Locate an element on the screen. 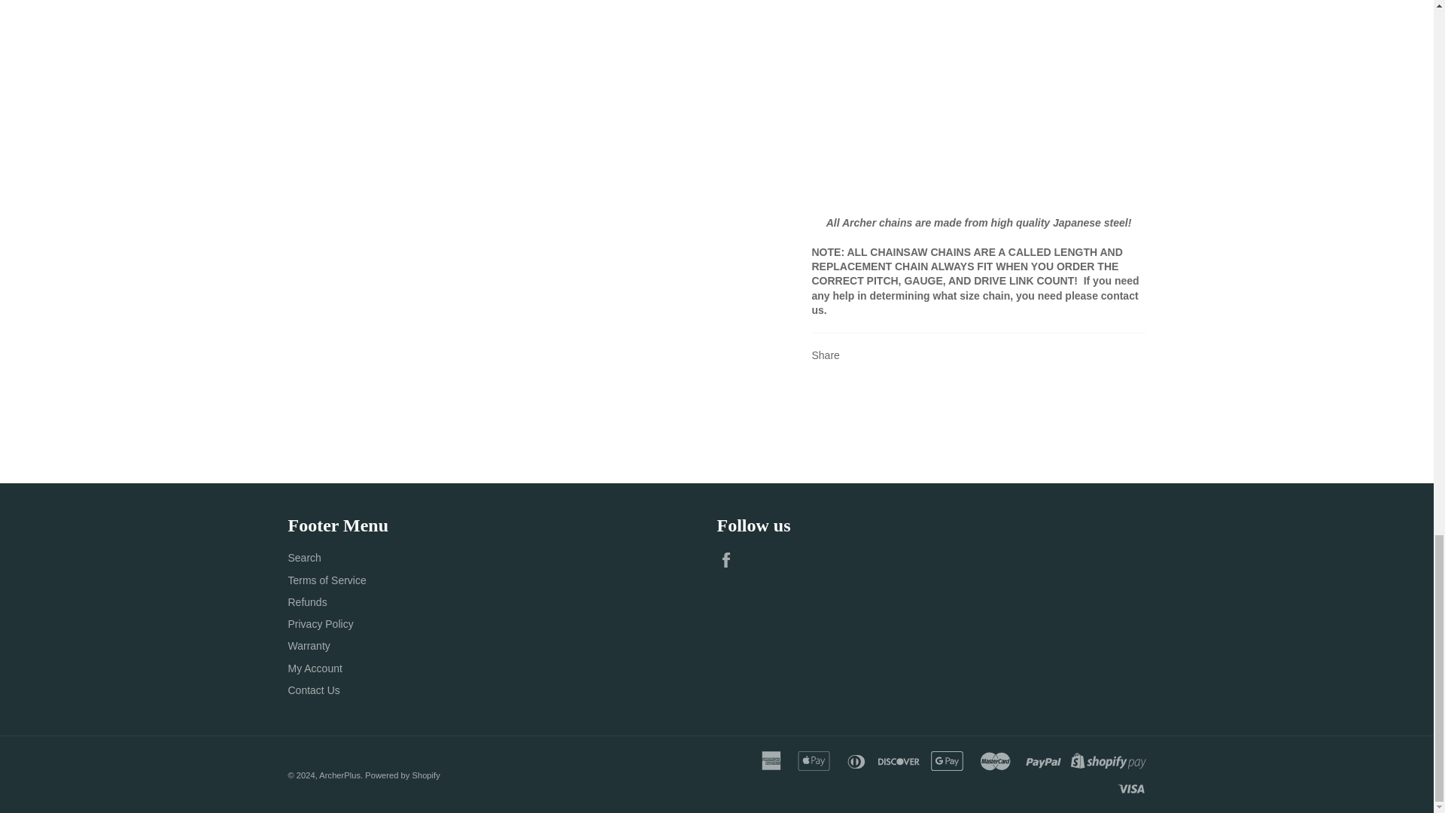  Privacy Policy is located at coordinates (320, 623).